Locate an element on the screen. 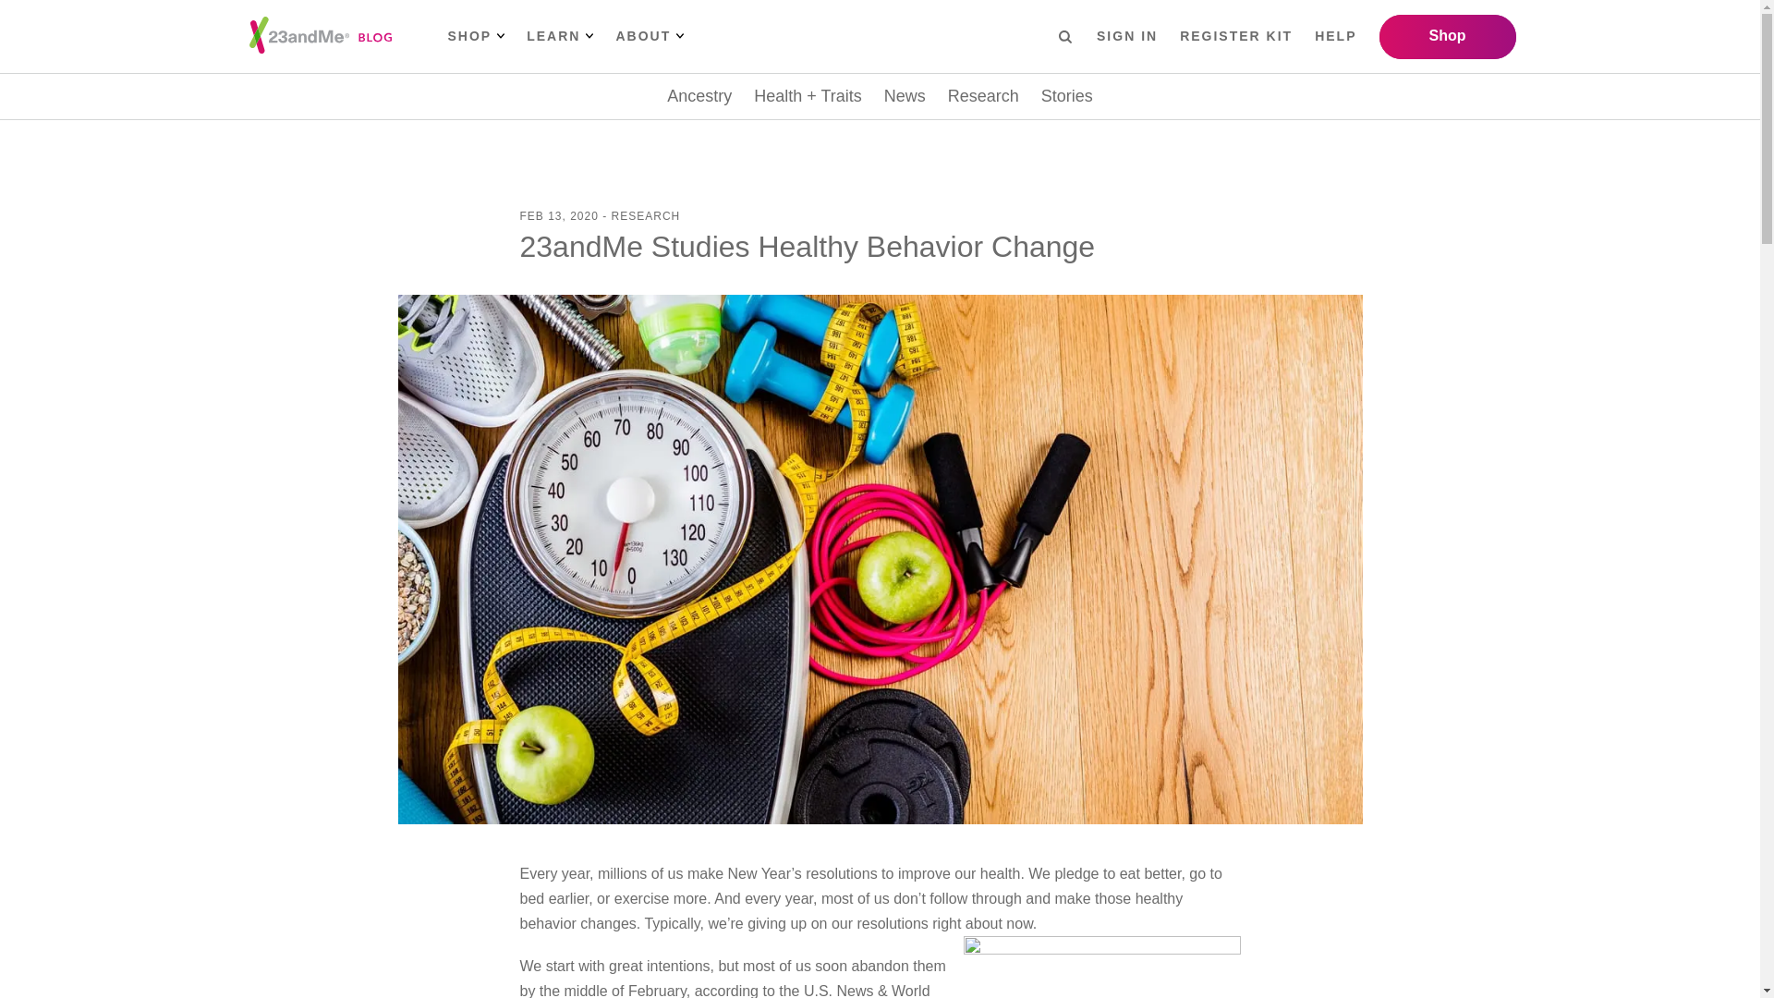 The height and width of the screenshot is (998, 1774). LEARN is located at coordinates (560, 36).